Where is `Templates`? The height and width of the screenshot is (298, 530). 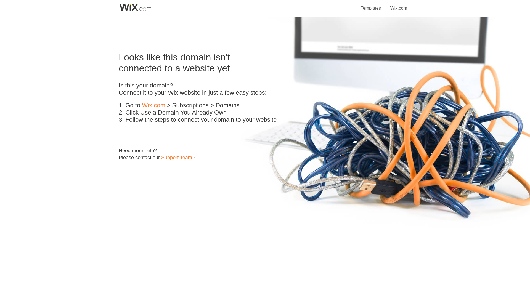 Templates is located at coordinates (371, 5).